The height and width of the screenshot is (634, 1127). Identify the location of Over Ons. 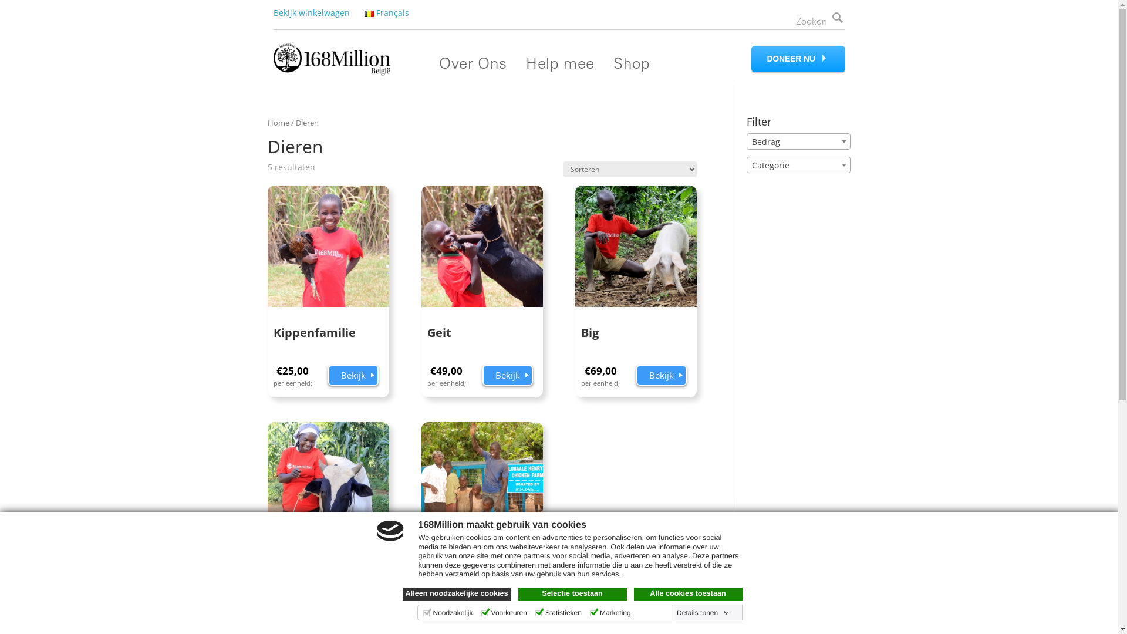
(473, 63).